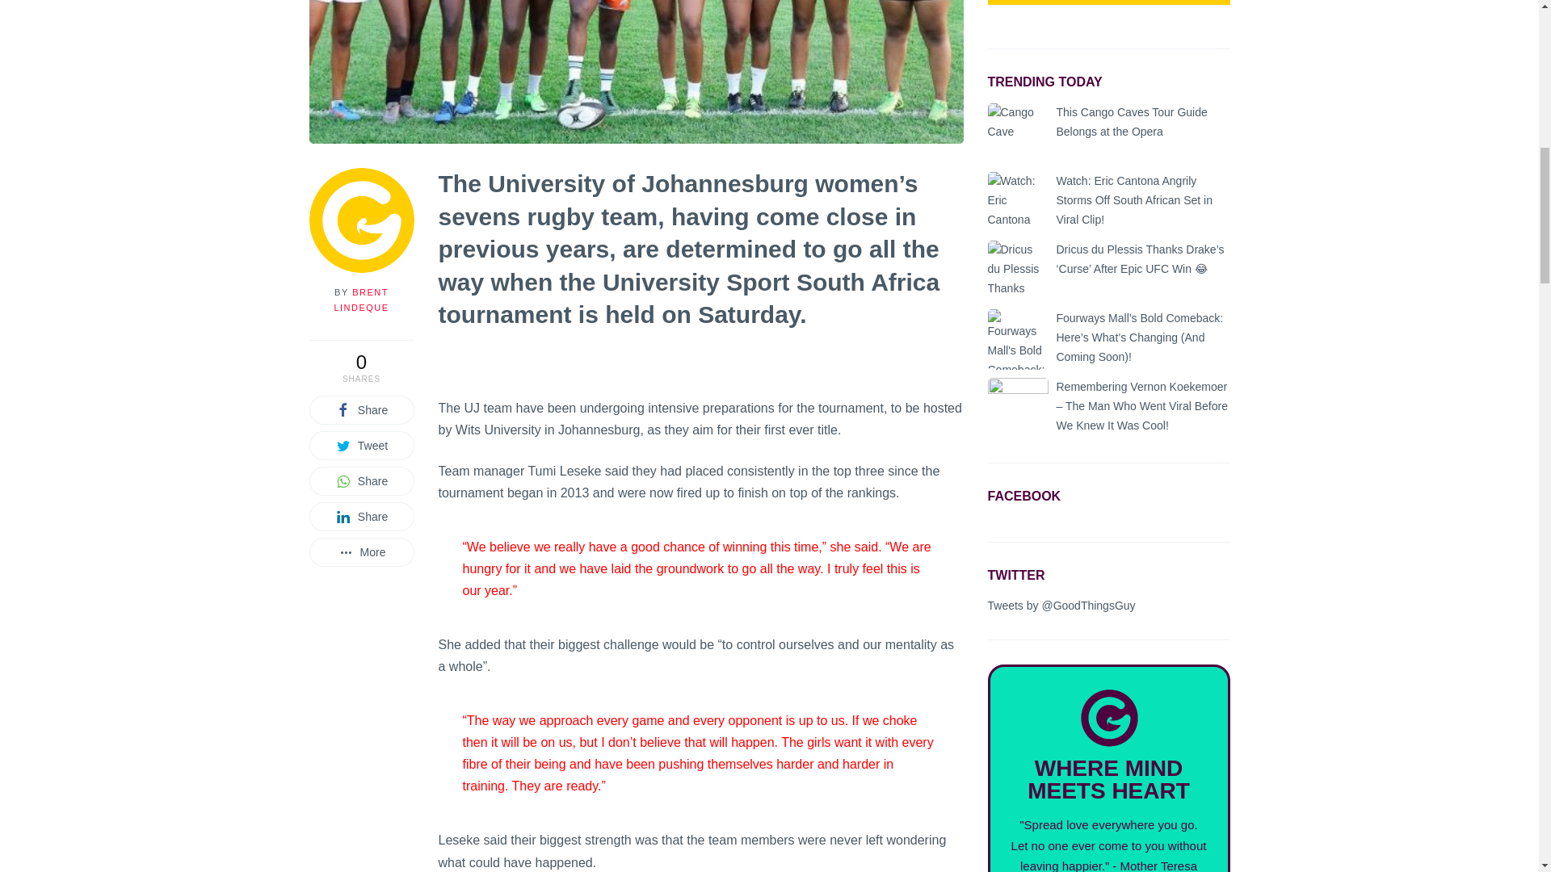 Image resolution: width=1551 pixels, height=872 pixels. What do you see at coordinates (361, 446) in the screenshot?
I see `Share on Twitter` at bounding box center [361, 446].